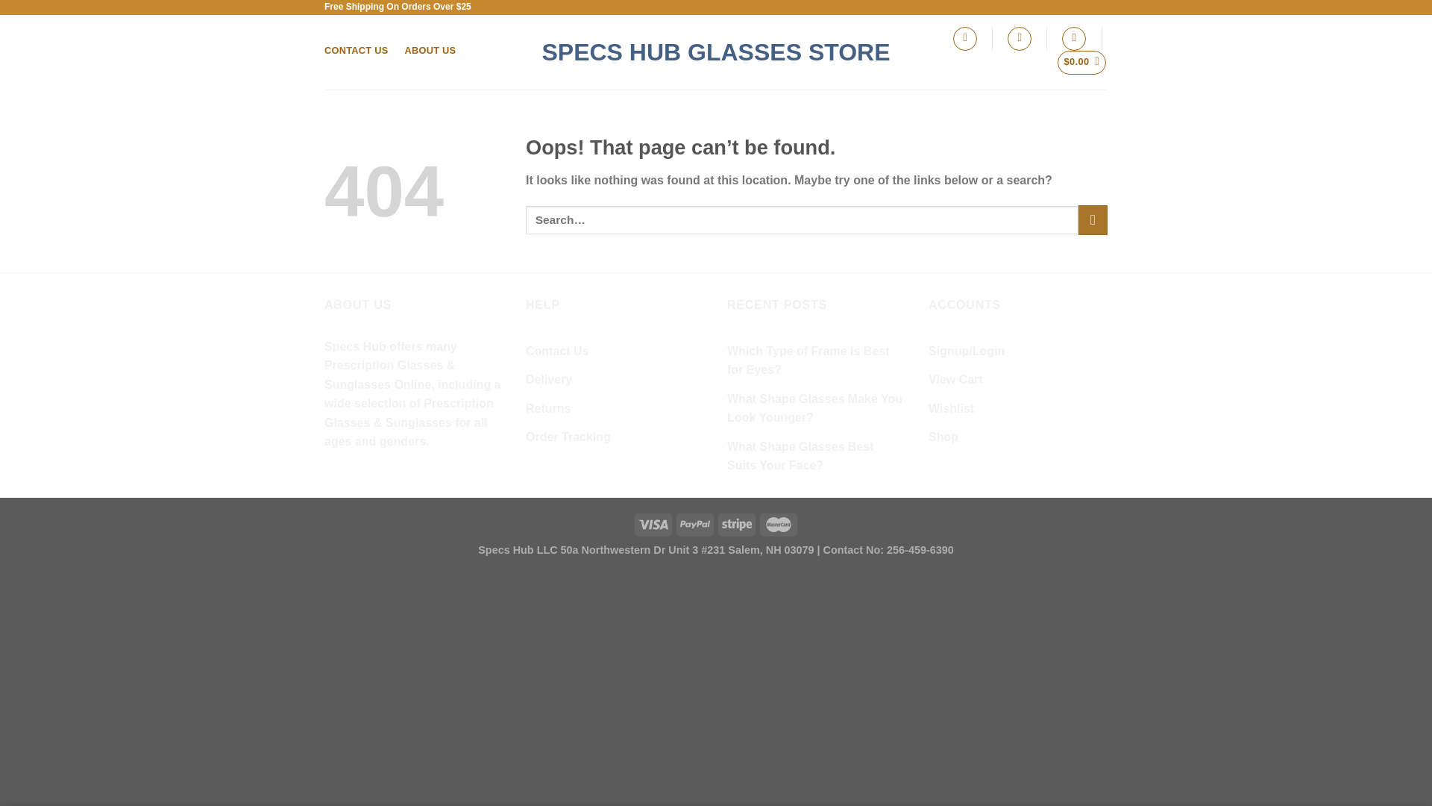 This screenshot has width=1432, height=806. I want to click on Specs Hub Glasses Store, so click(716, 52).